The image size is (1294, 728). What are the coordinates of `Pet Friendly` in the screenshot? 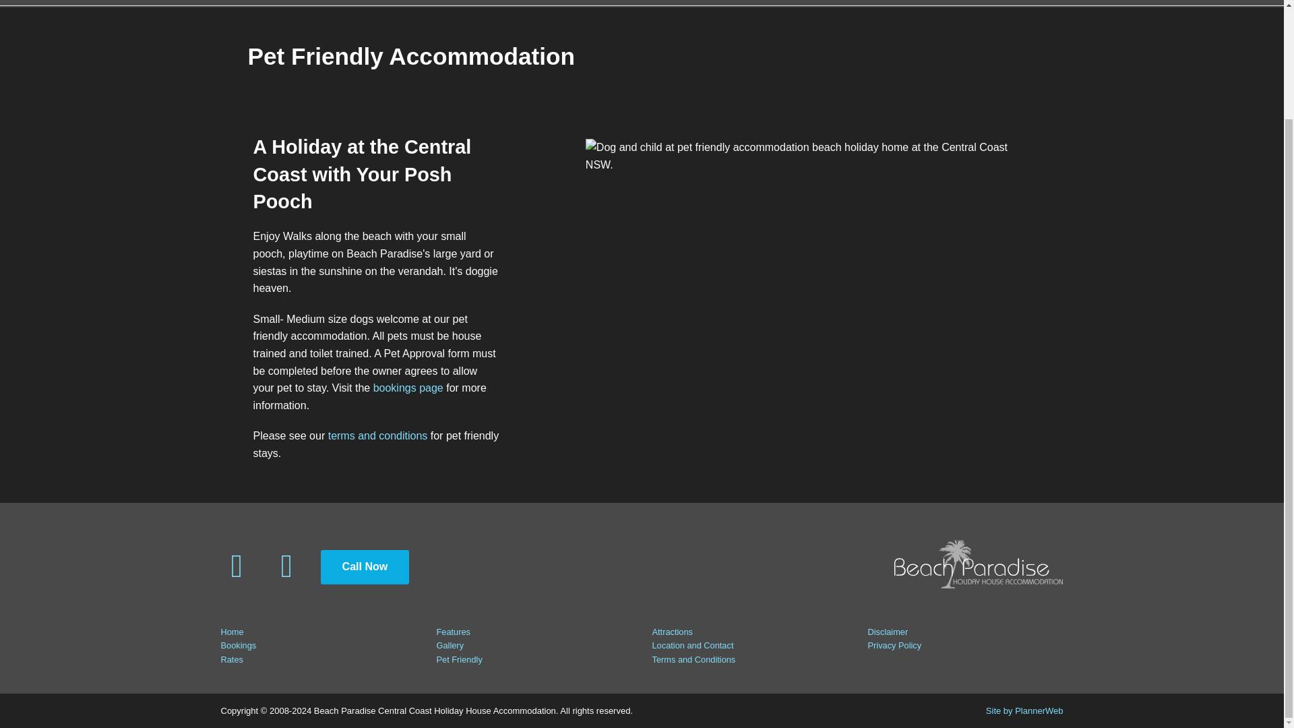 It's located at (460, 659).